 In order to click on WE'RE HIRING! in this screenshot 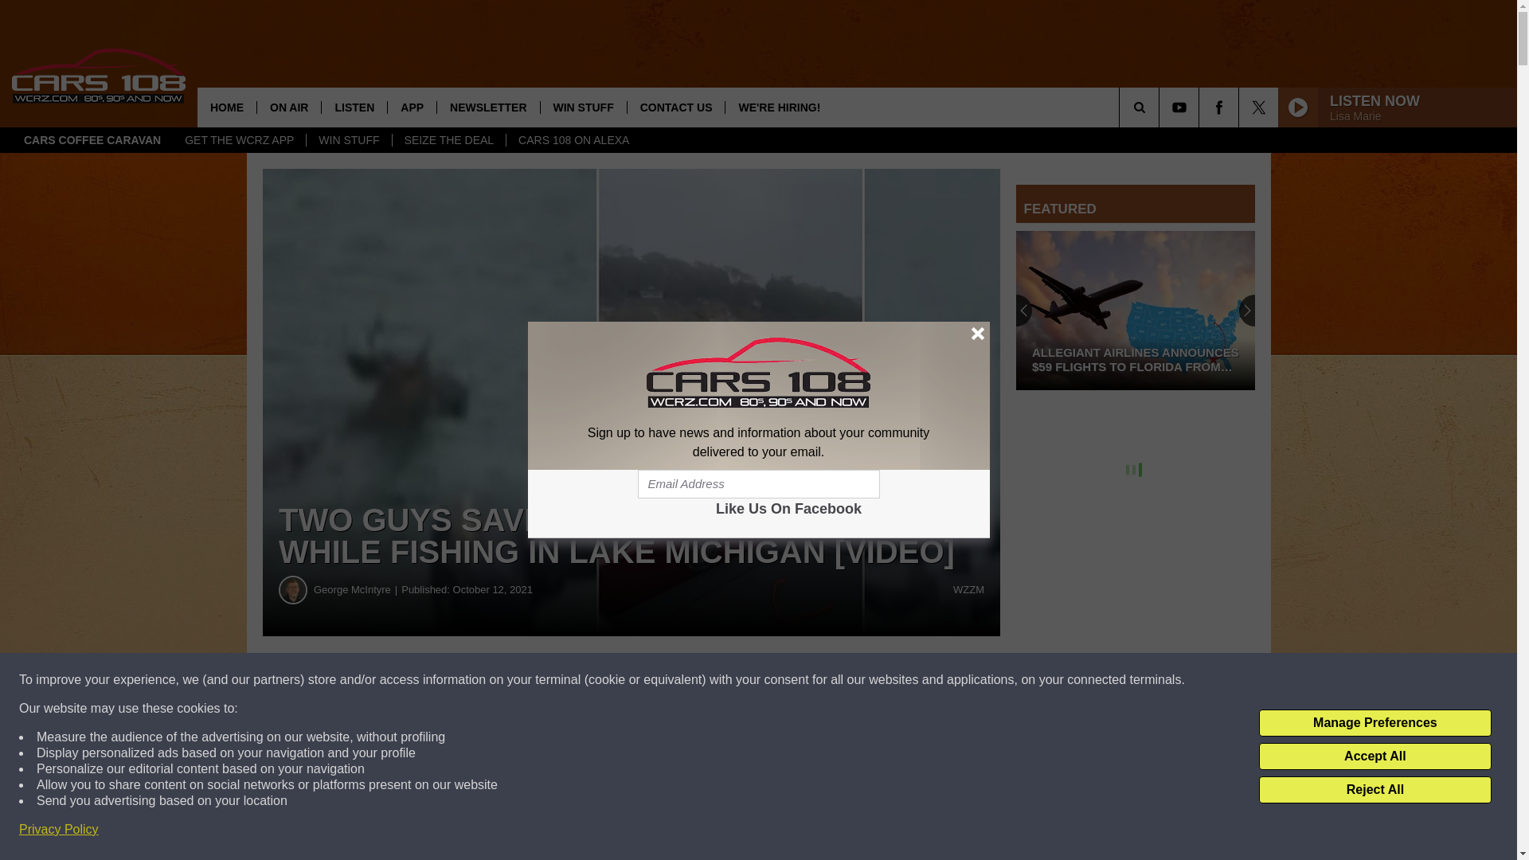, I will do `click(779, 107)`.